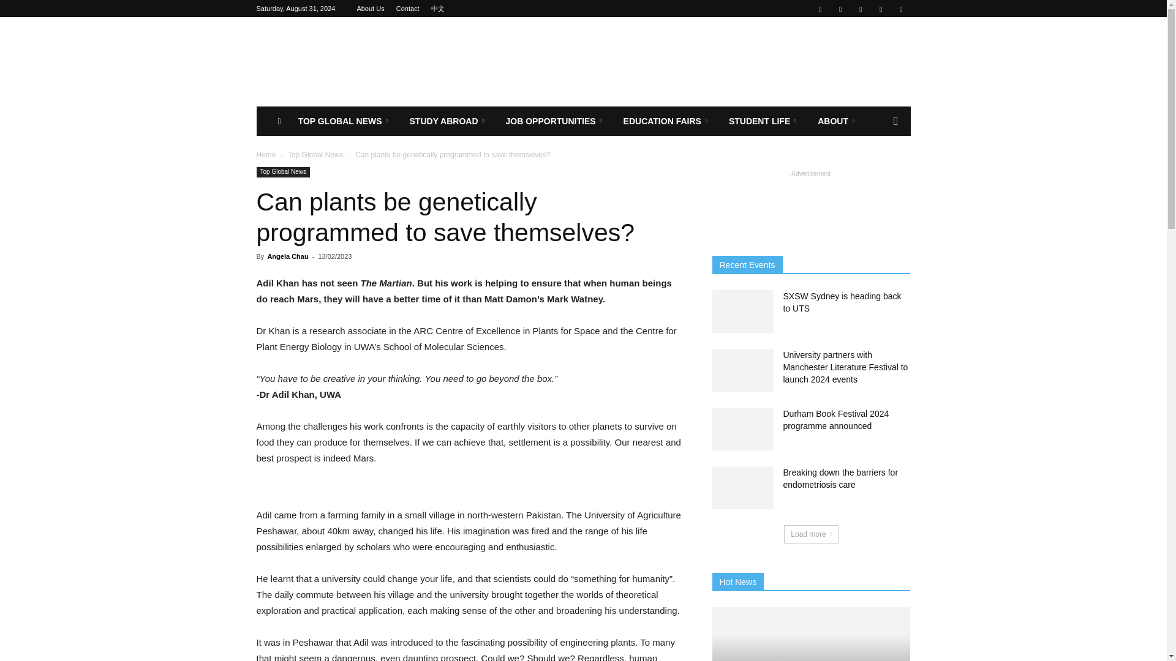 This screenshot has height=661, width=1176. I want to click on About Us, so click(370, 9).